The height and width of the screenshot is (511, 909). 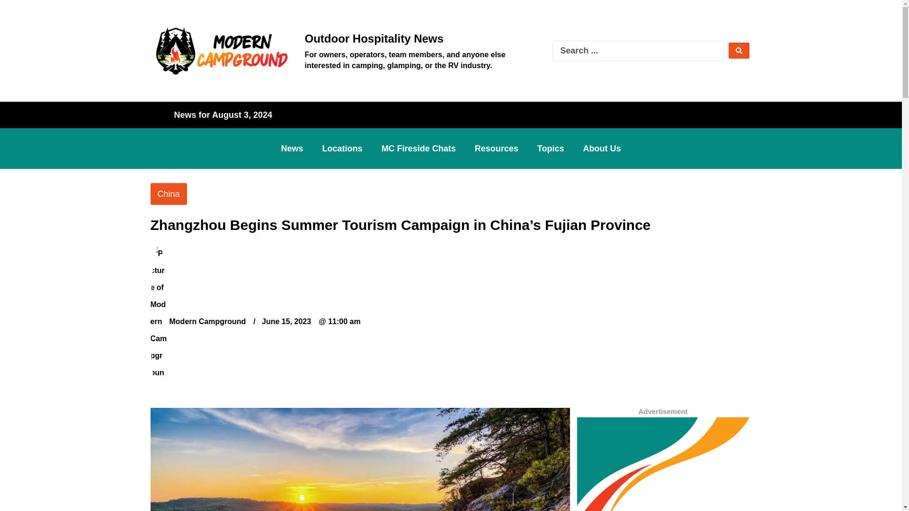 I want to click on MC Fireside Chats, so click(x=419, y=148).